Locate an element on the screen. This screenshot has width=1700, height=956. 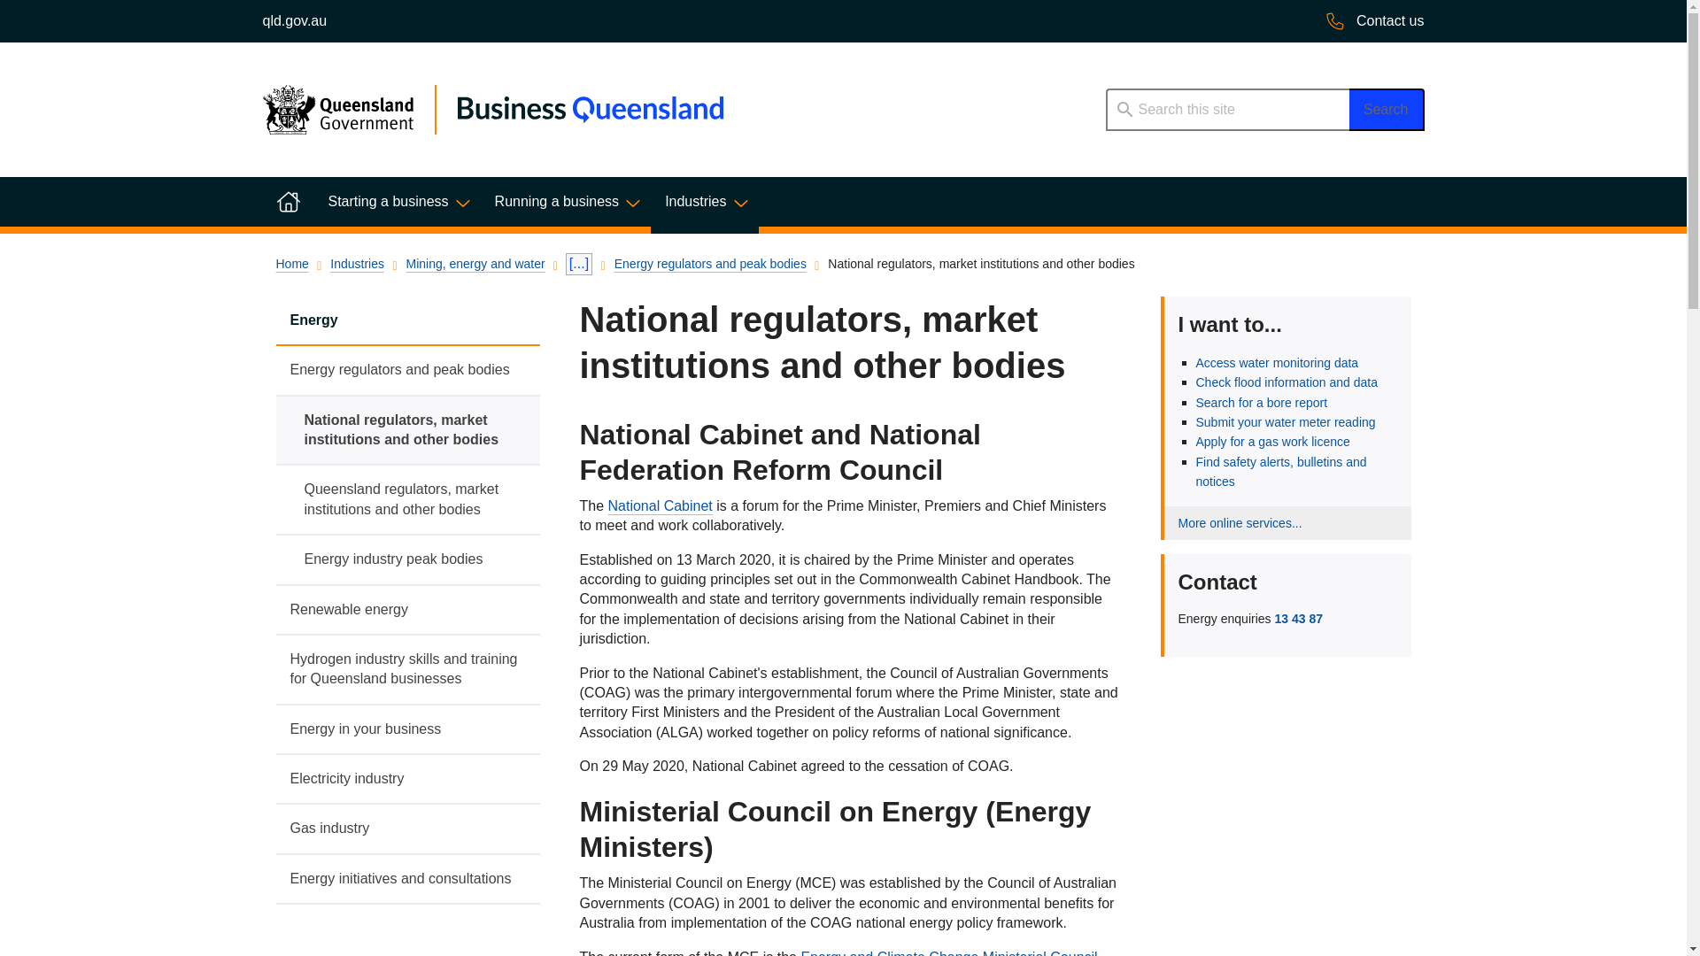
Contact us is located at coordinates (1374, 21).